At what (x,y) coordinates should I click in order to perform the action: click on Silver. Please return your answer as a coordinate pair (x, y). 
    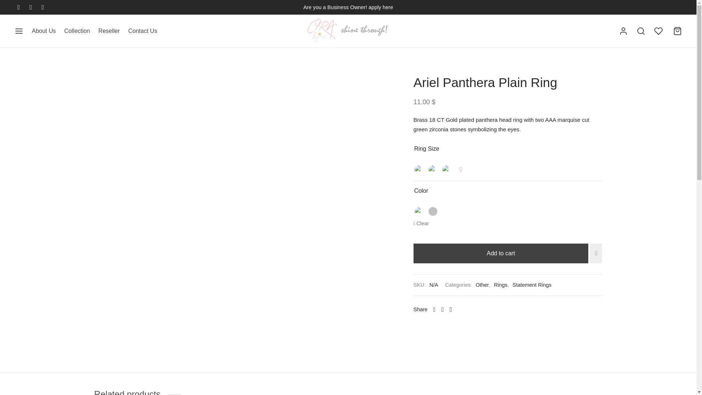
    Looking at the image, I should click on (433, 211).